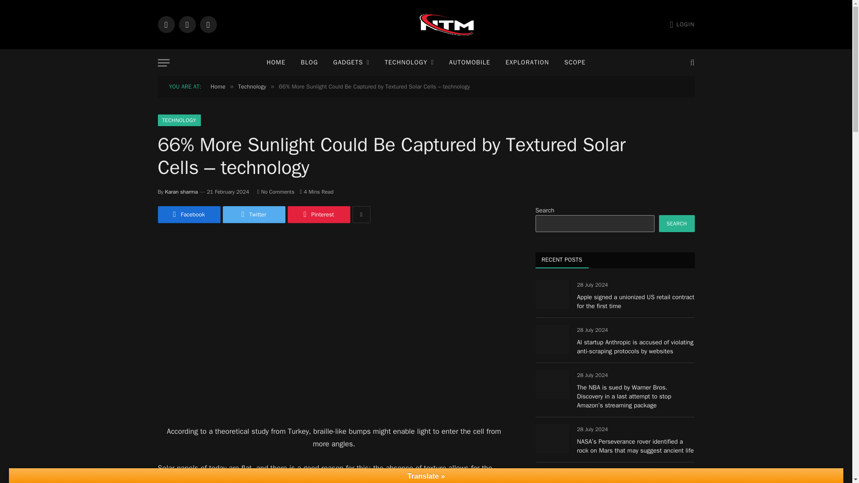 The image size is (859, 483). Describe the element at coordinates (409, 63) in the screenshot. I see `TECHNOLOGY` at that location.